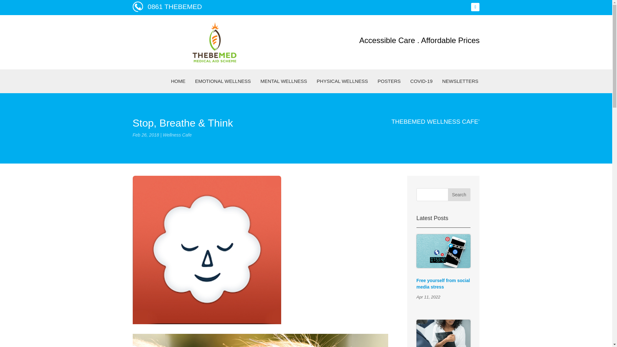  Describe the element at coordinates (443, 283) in the screenshot. I see `Free yourself from social media stress` at that location.